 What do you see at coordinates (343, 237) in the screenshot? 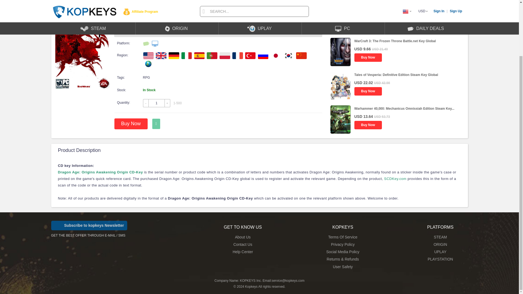
I see `Terms Of Service` at bounding box center [343, 237].